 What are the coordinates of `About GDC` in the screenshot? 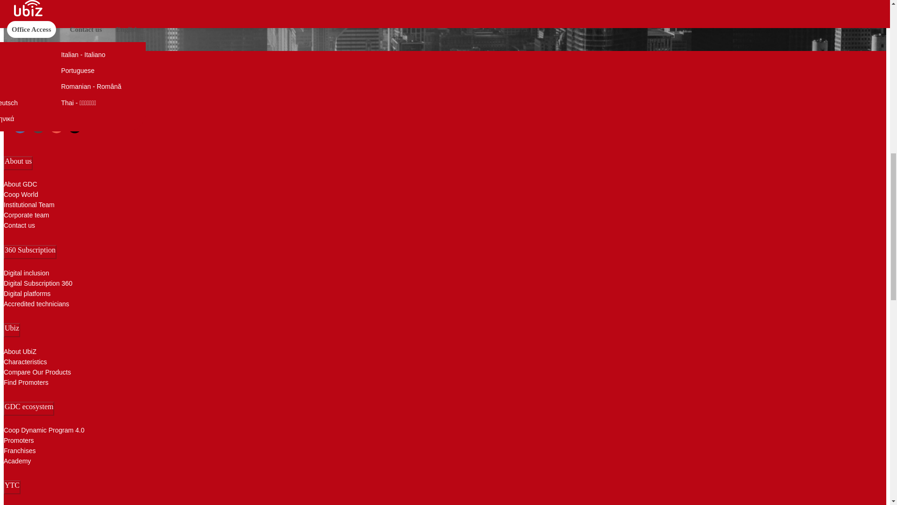 It's located at (29, 184).